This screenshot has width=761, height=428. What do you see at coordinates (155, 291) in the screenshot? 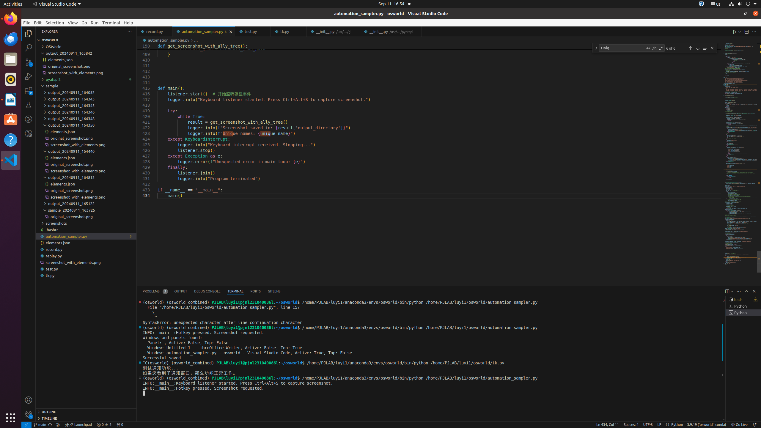
I see `Problems (Ctrl+Shift+M) - Total 3 Problems` at bounding box center [155, 291].